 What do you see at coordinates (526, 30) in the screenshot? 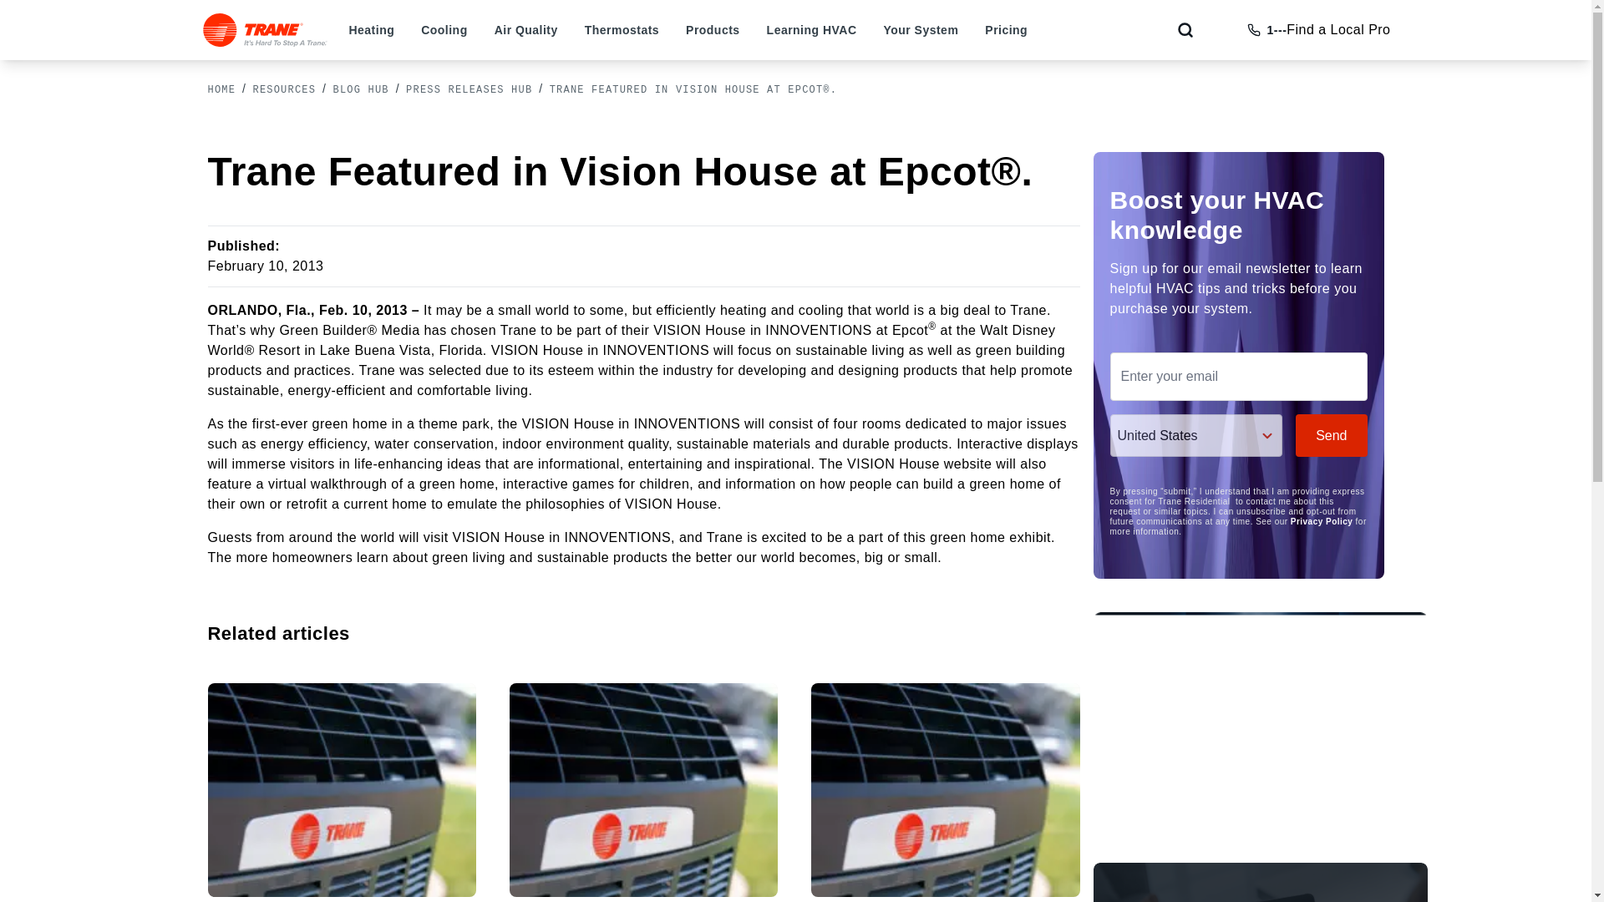
I see `Air Quality` at bounding box center [526, 30].